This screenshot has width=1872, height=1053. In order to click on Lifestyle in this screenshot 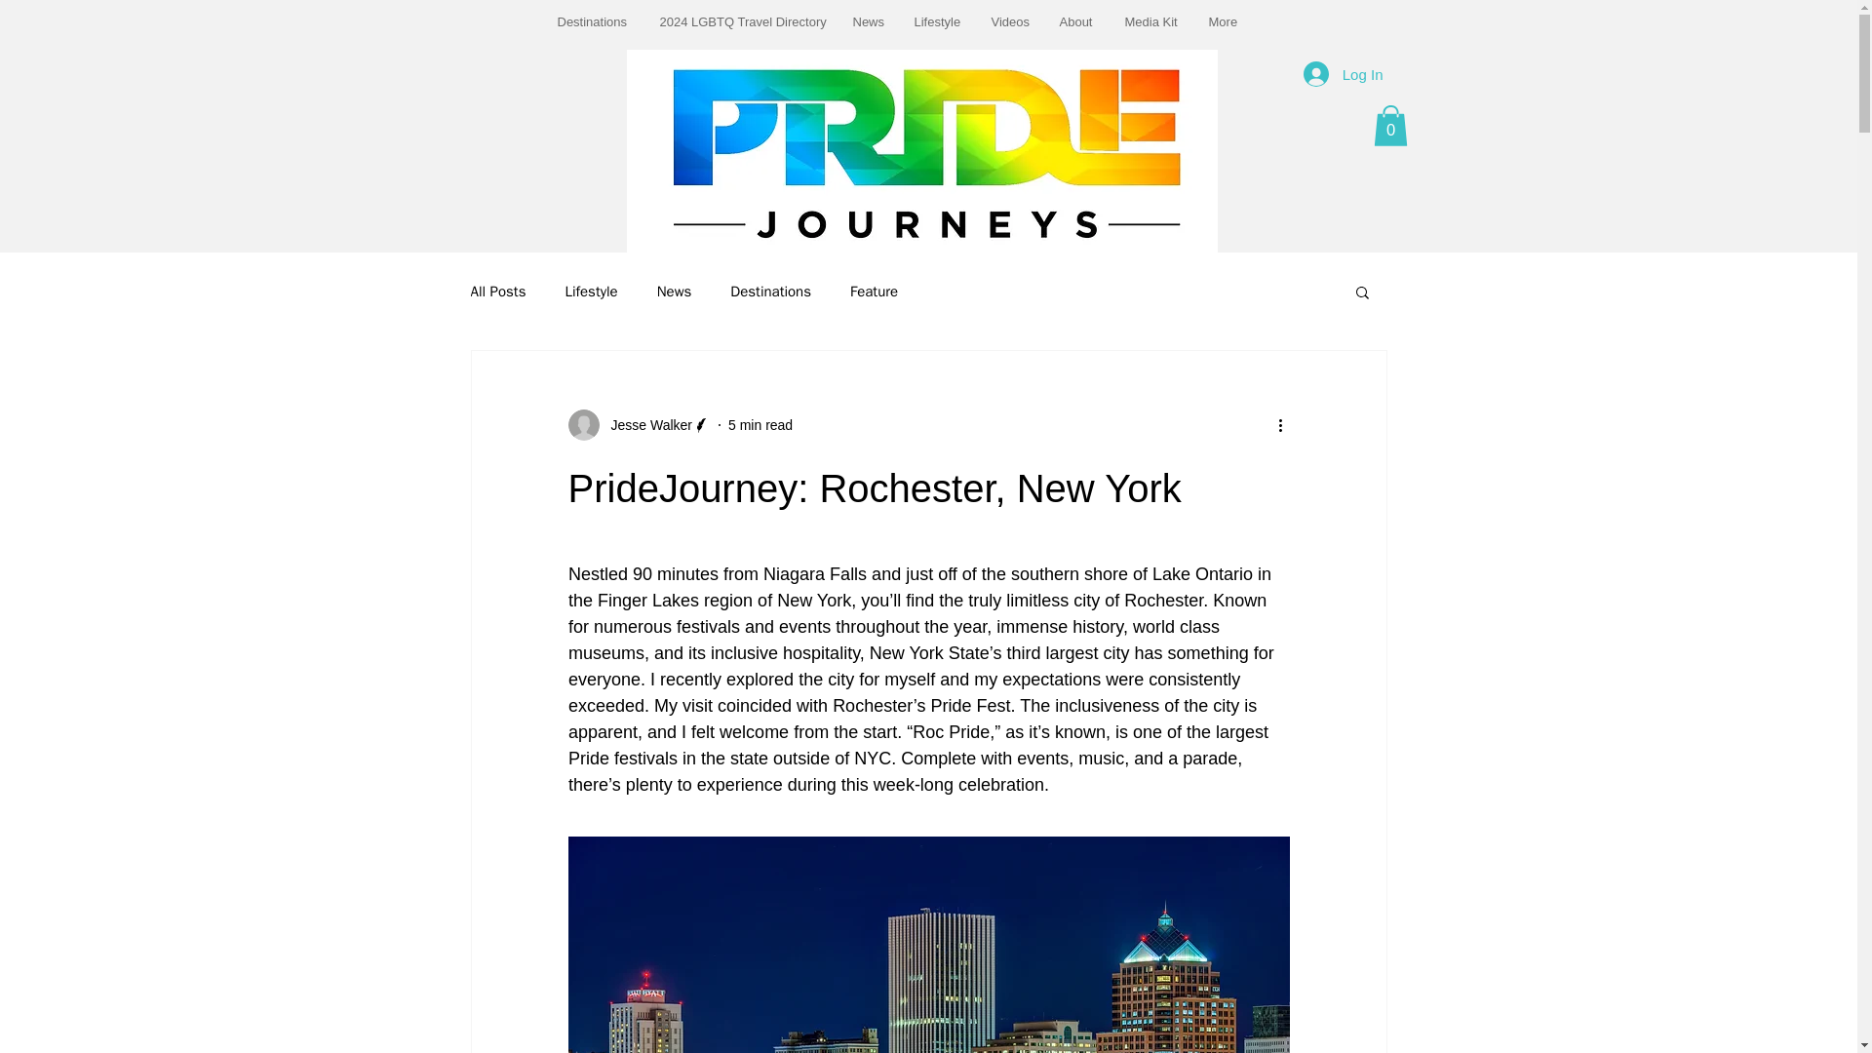, I will do `click(591, 292)`.